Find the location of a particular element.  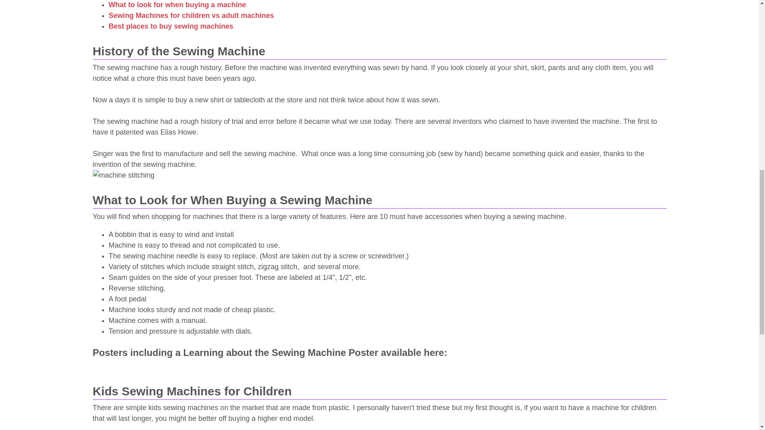

Sewing Machines for children vs adult machines is located at coordinates (191, 15).